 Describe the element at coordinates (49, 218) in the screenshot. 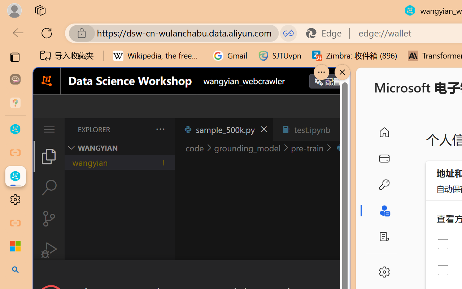

I see `Source Control (Ctrl+Shift+G)` at that location.